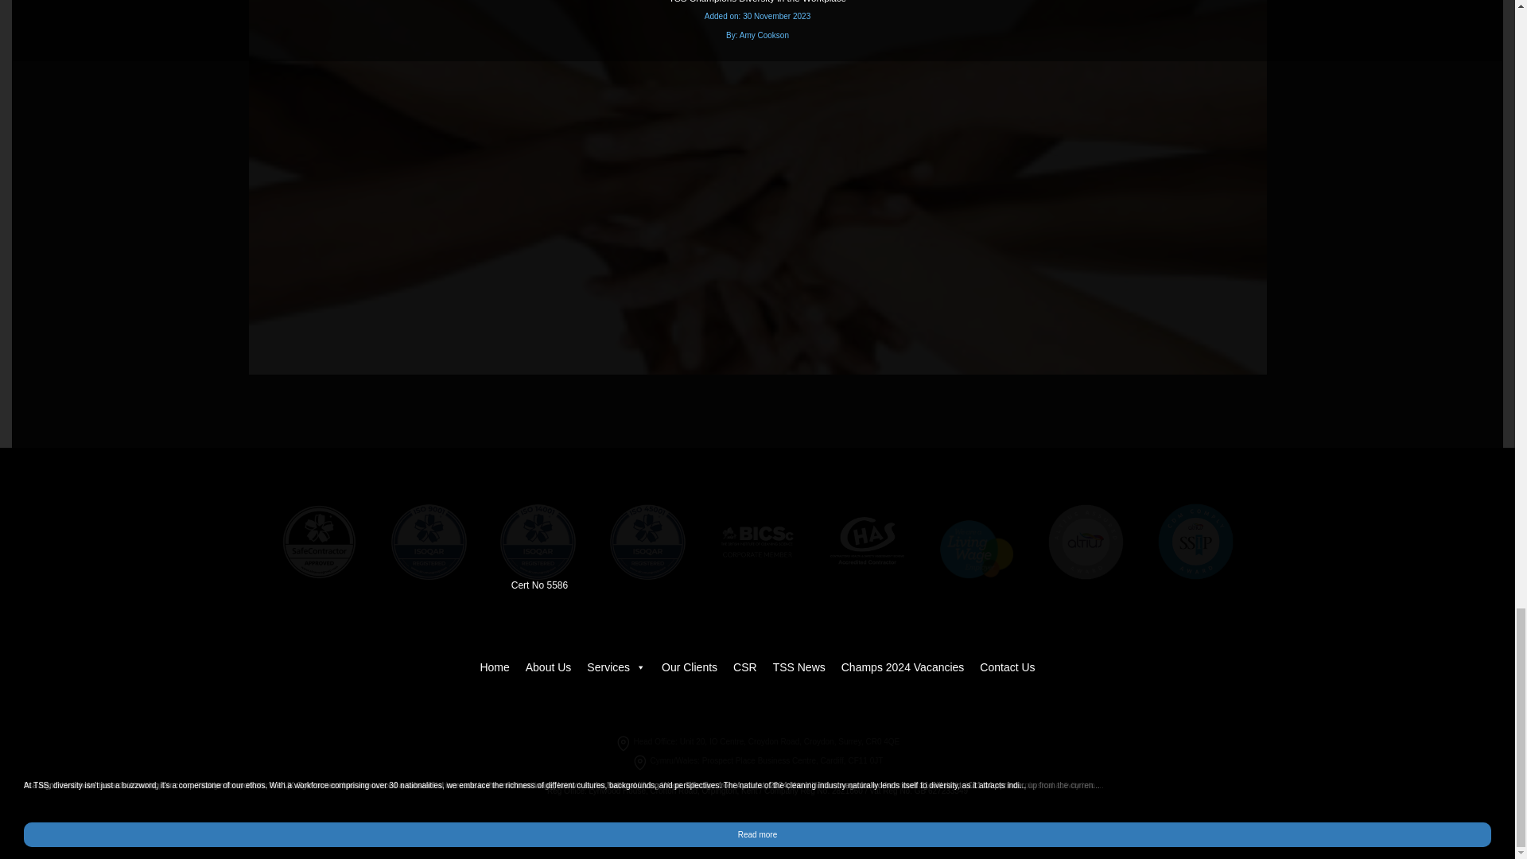 Image resolution: width=1527 pixels, height=859 pixels. Describe the element at coordinates (689, 667) in the screenshot. I see `Our Clients` at that location.